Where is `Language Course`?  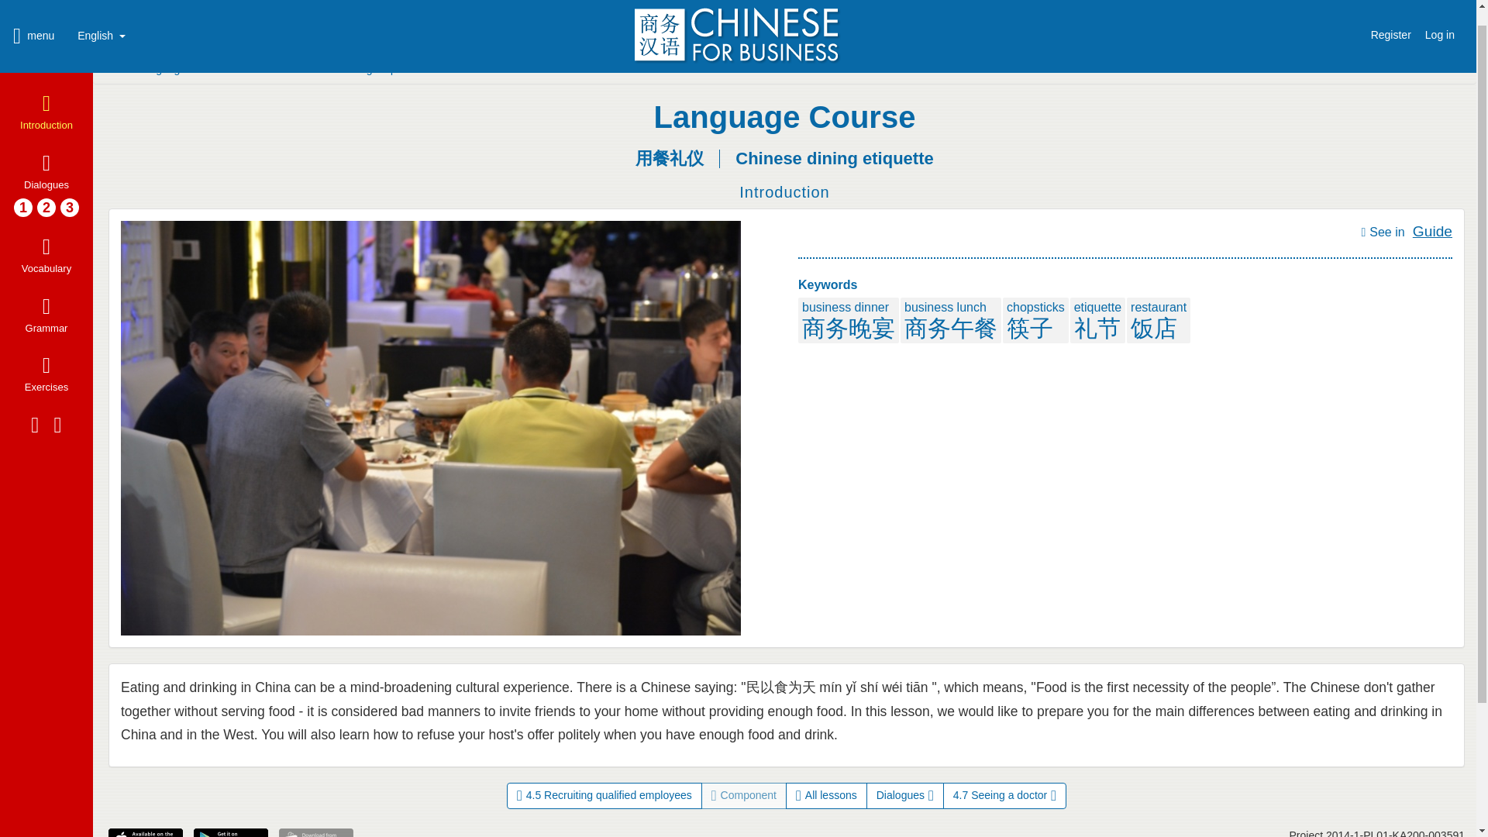 Language Course is located at coordinates (181, 69).